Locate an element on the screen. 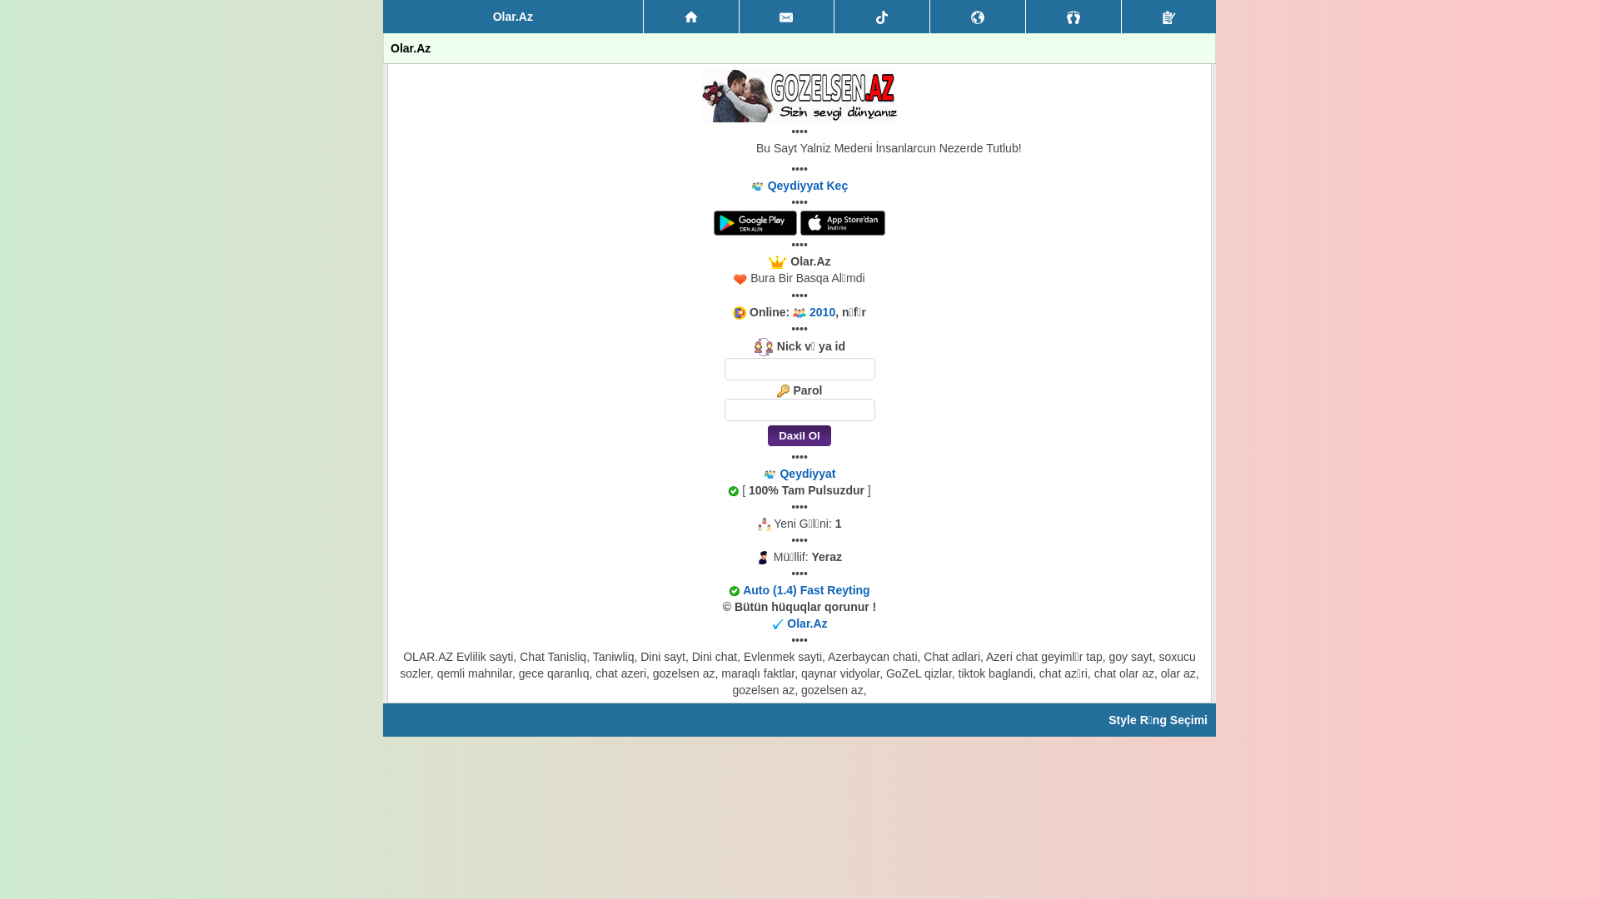 Image resolution: width=1599 pixels, height=899 pixels. Qeydiyyat is located at coordinates (807, 474).